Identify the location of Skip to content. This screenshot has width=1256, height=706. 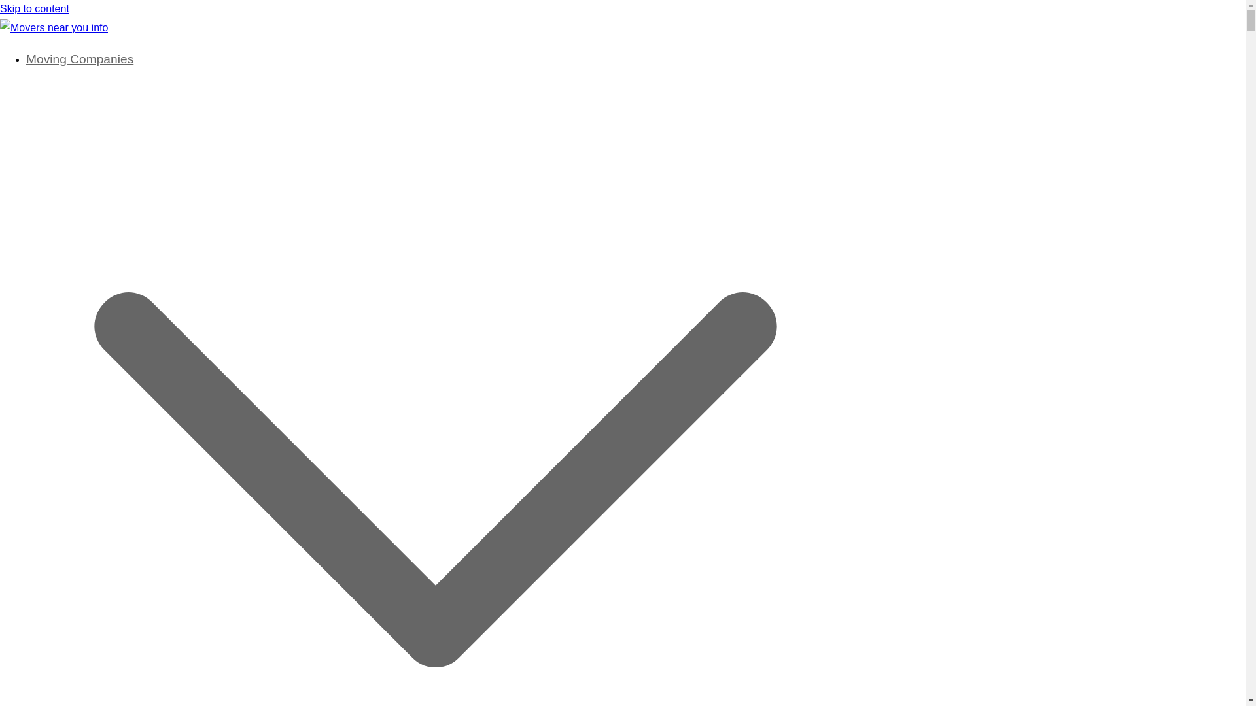
(34, 8).